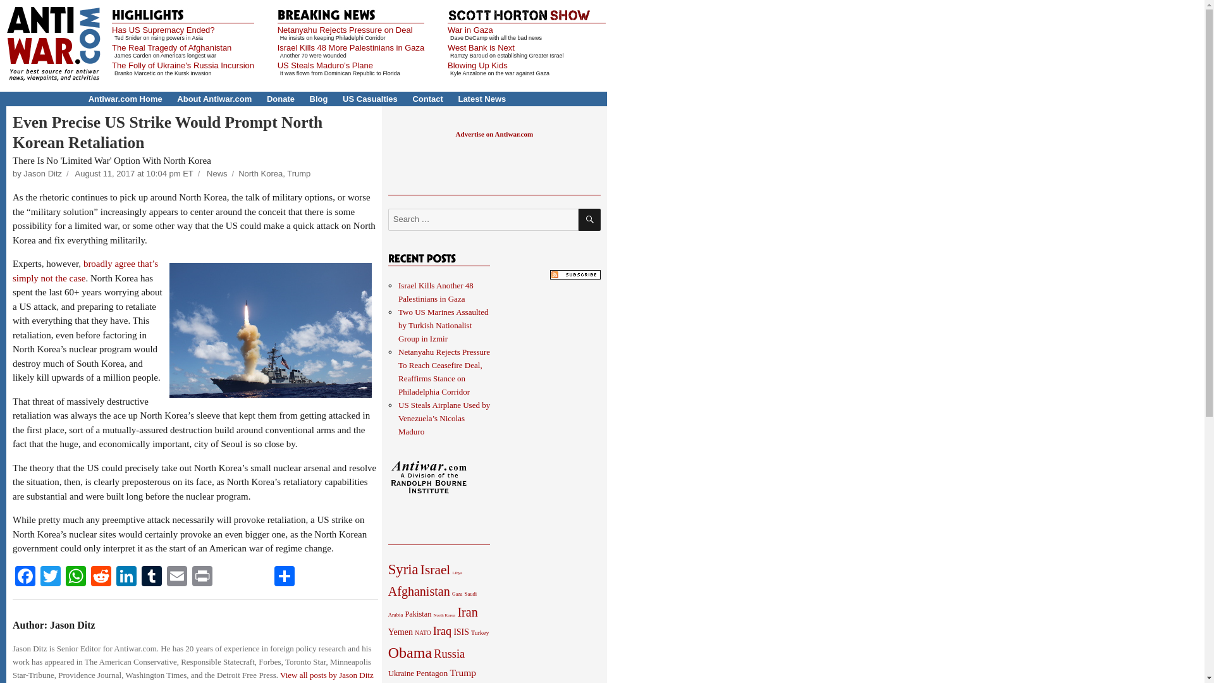  I want to click on LinkedIn, so click(126, 578).